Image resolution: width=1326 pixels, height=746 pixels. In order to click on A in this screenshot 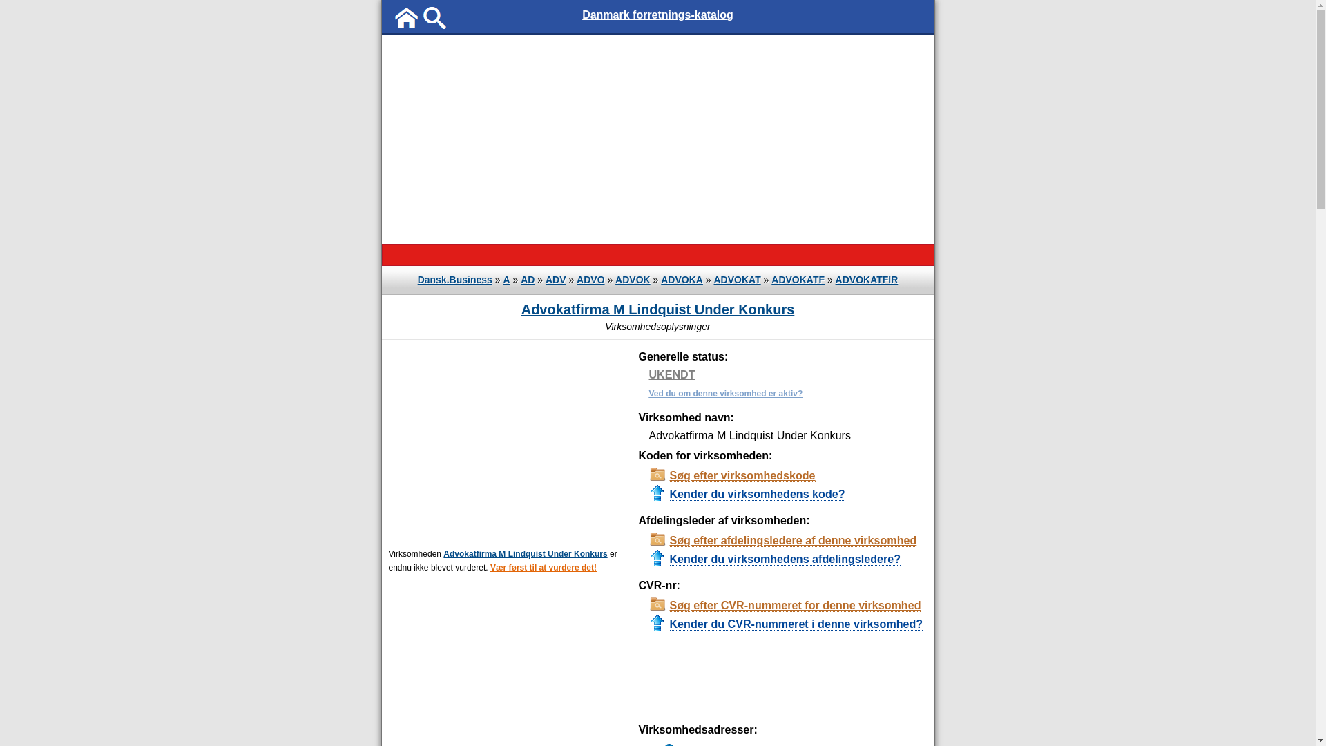, I will do `click(506, 280)`.